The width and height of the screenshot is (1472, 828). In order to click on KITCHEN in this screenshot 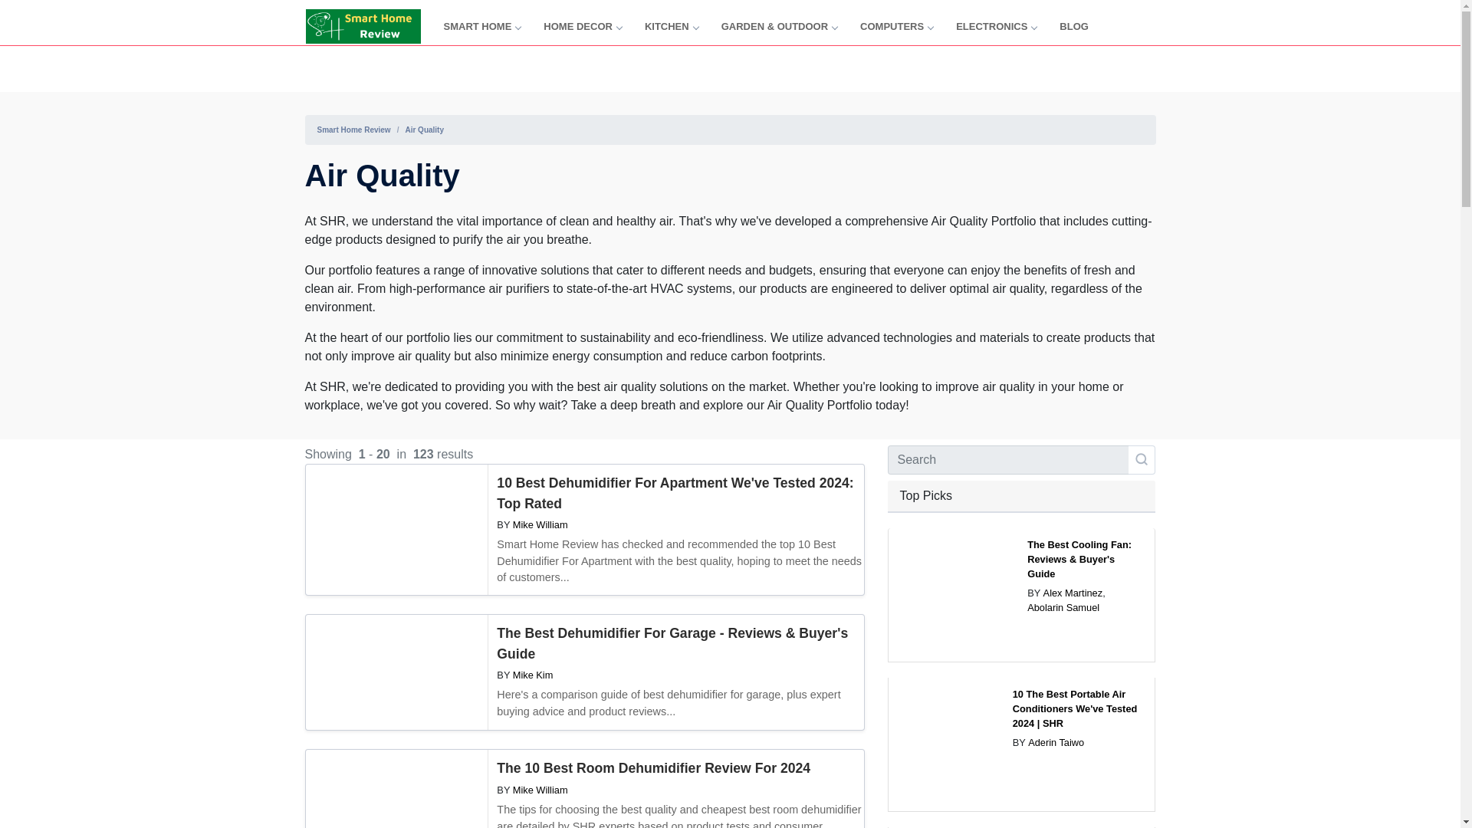, I will do `click(671, 26)`.